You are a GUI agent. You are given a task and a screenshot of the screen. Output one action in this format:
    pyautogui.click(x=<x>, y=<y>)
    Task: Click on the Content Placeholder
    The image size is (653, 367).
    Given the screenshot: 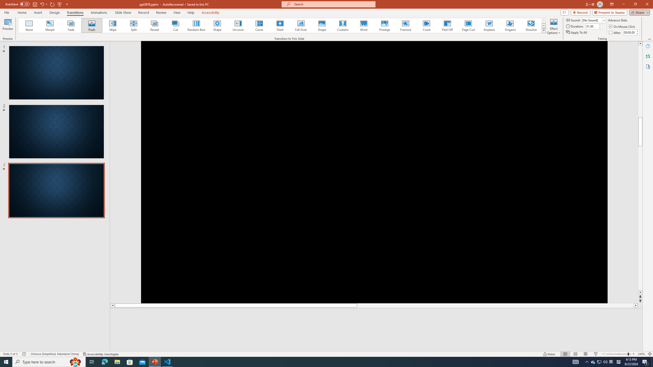 What is the action you would take?
    pyautogui.click(x=600, y=130)
    